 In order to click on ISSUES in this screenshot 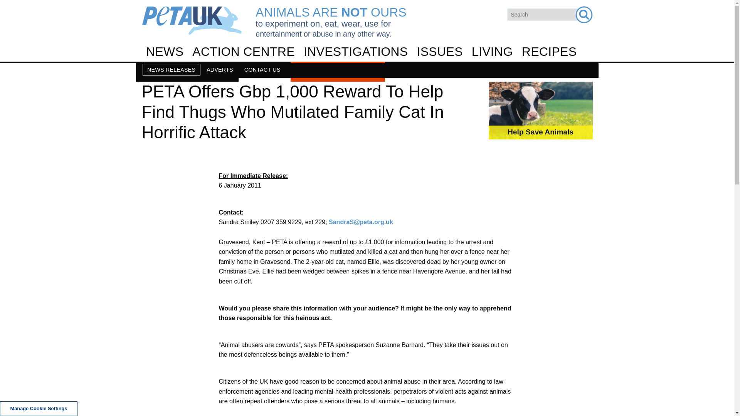, I will do `click(439, 52)`.